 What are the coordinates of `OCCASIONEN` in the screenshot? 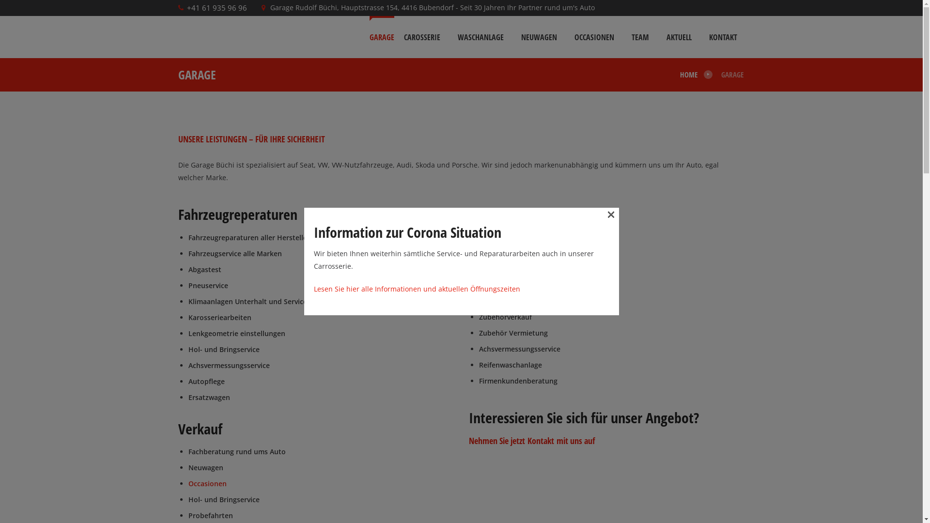 It's located at (594, 37).